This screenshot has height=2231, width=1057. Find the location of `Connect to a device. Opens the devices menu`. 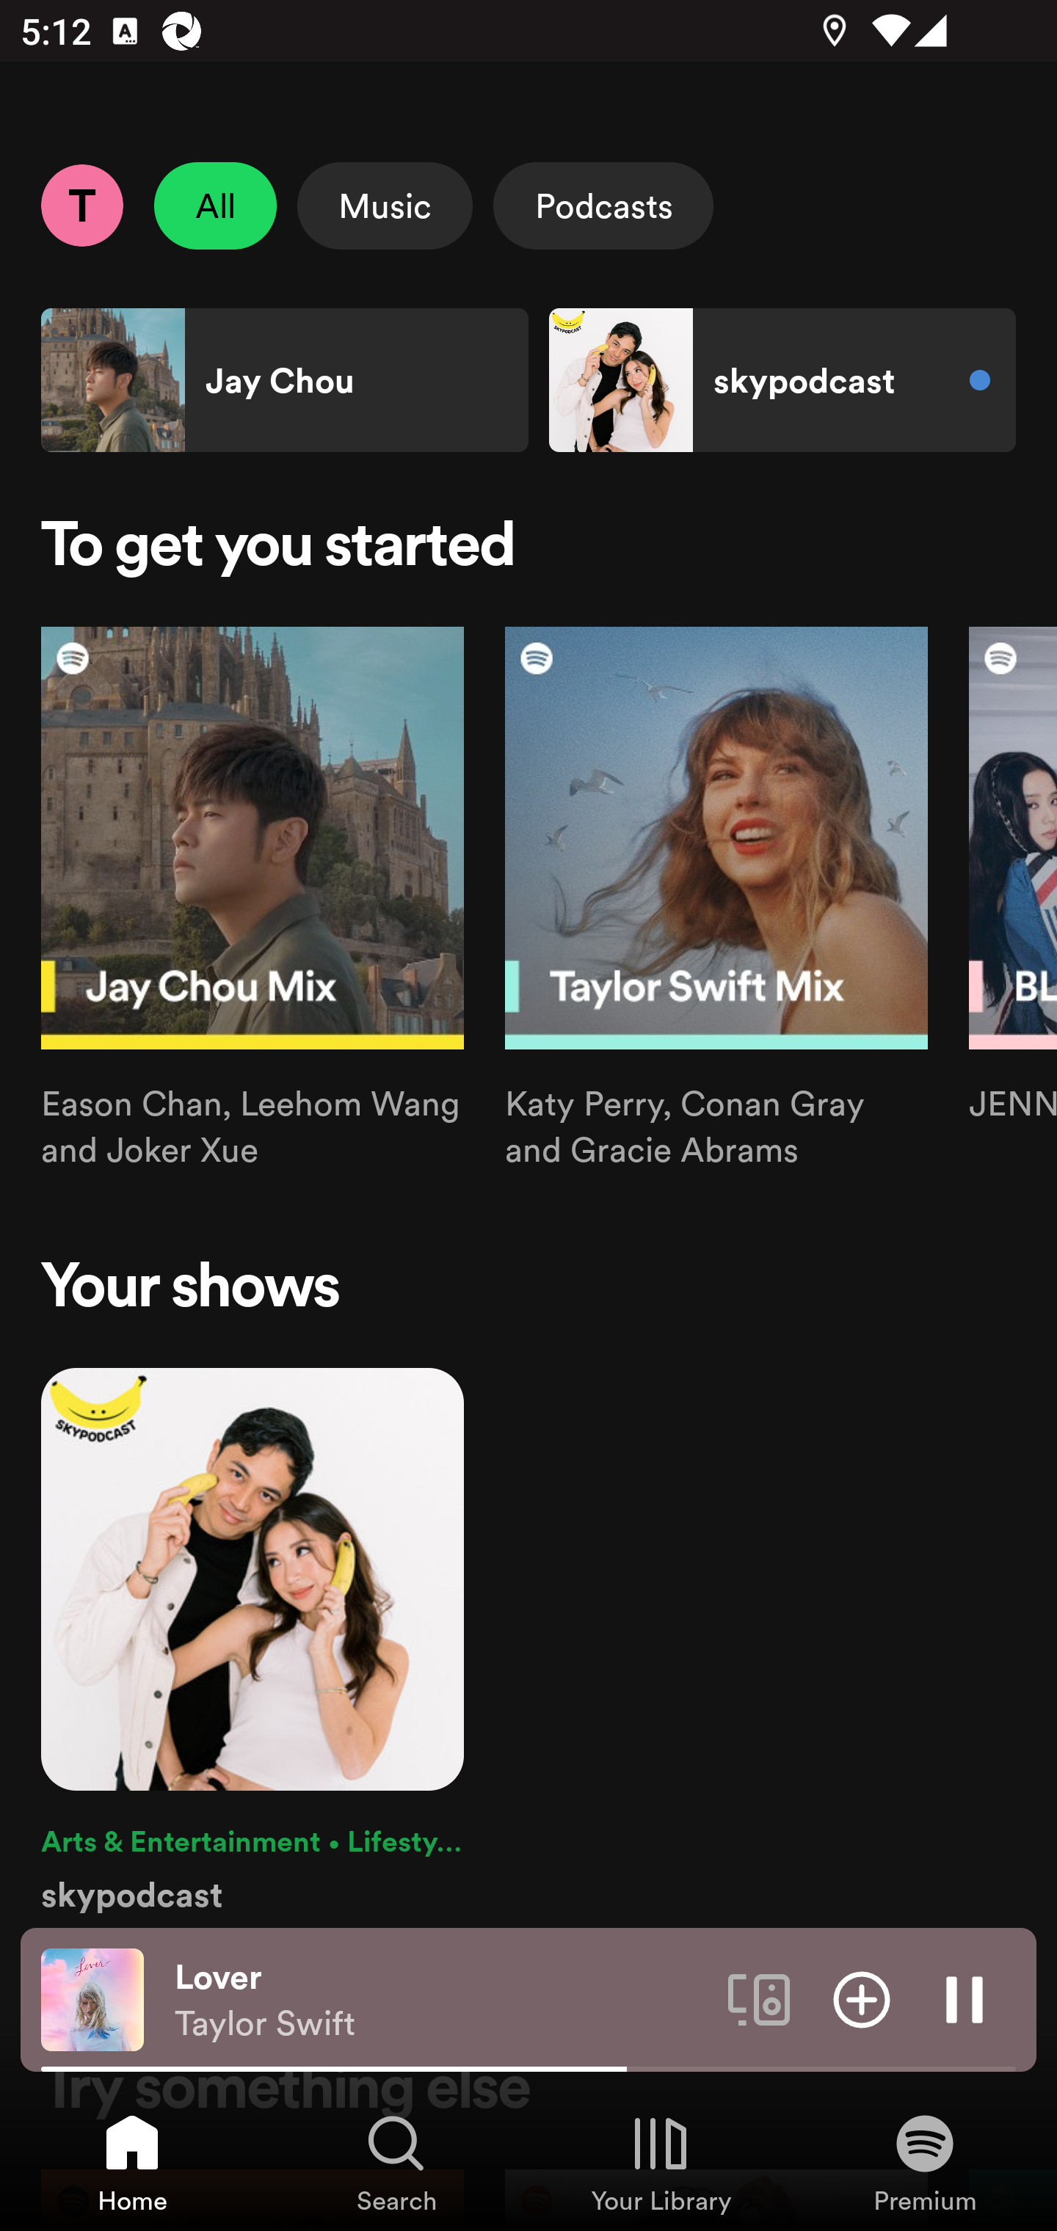

Connect to a device. Opens the devices menu is located at coordinates (759, 1998).